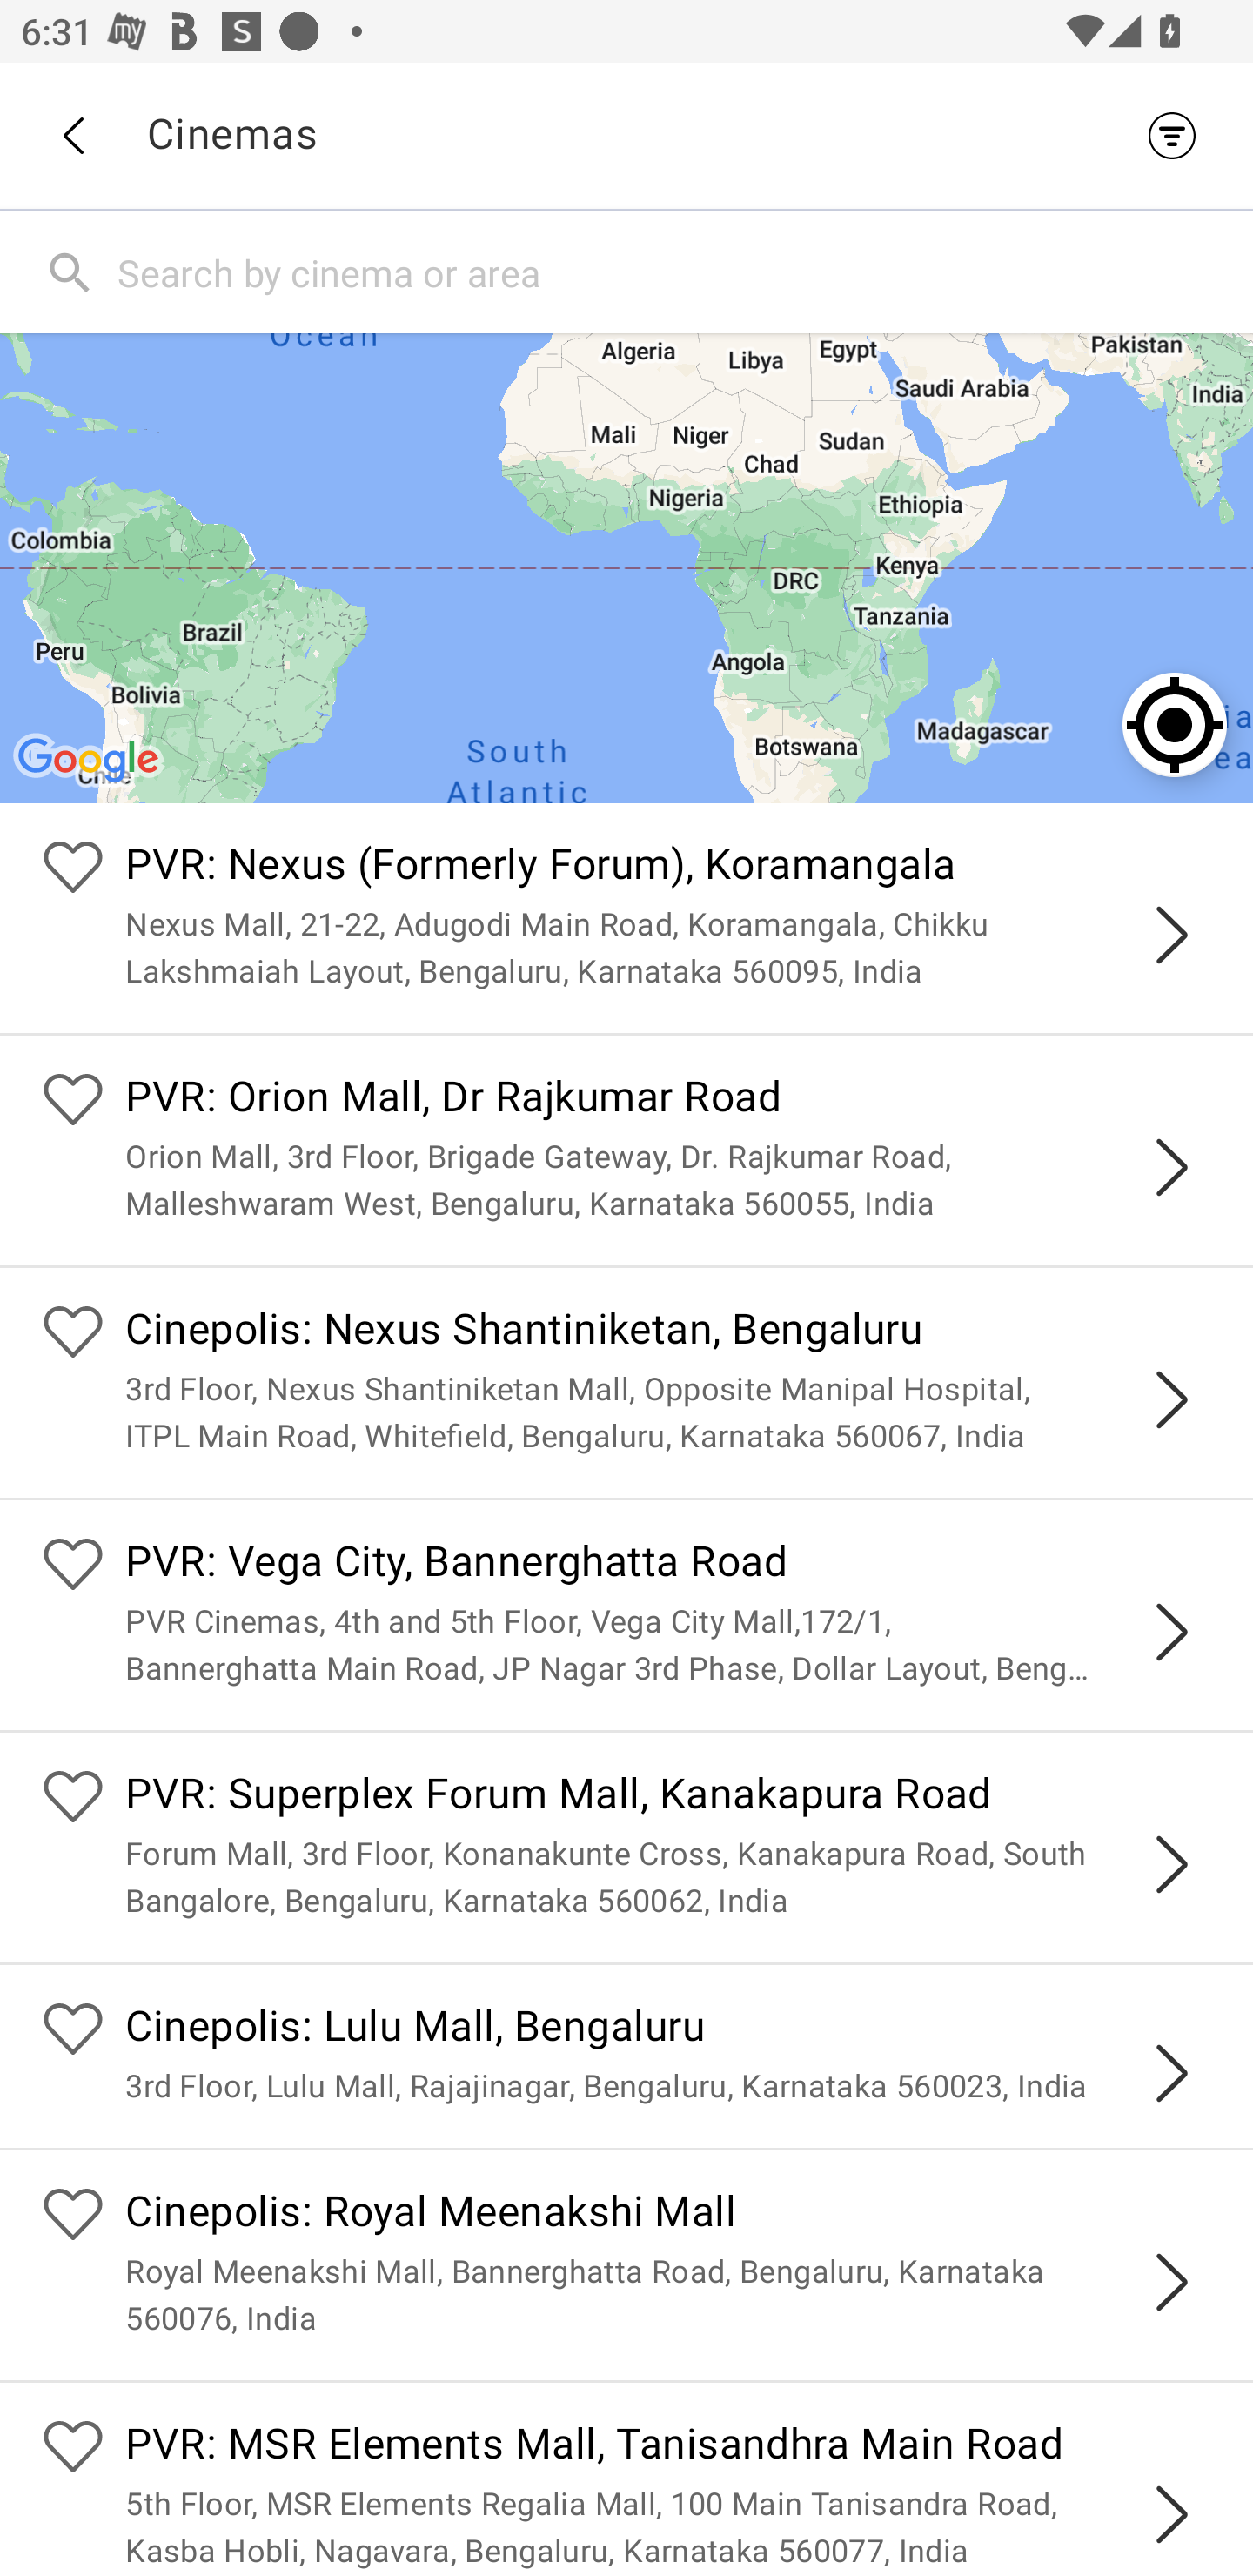 The image size is (1253, 2576). What do you see at coordinates (668, 2029) in the screenshot?
I see `Cinepolis: Lulu Mall, Bengaluru` at bounding box center [668, 2029].